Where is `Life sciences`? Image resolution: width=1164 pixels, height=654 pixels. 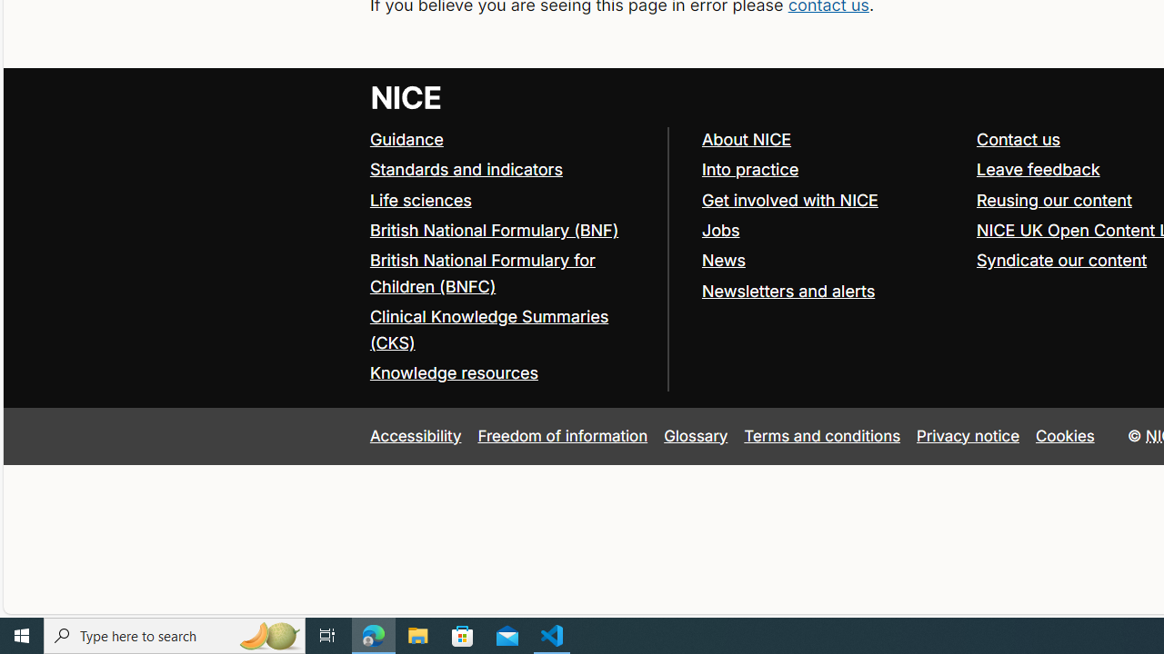 Life sciences is located at coordinates (420, 200).